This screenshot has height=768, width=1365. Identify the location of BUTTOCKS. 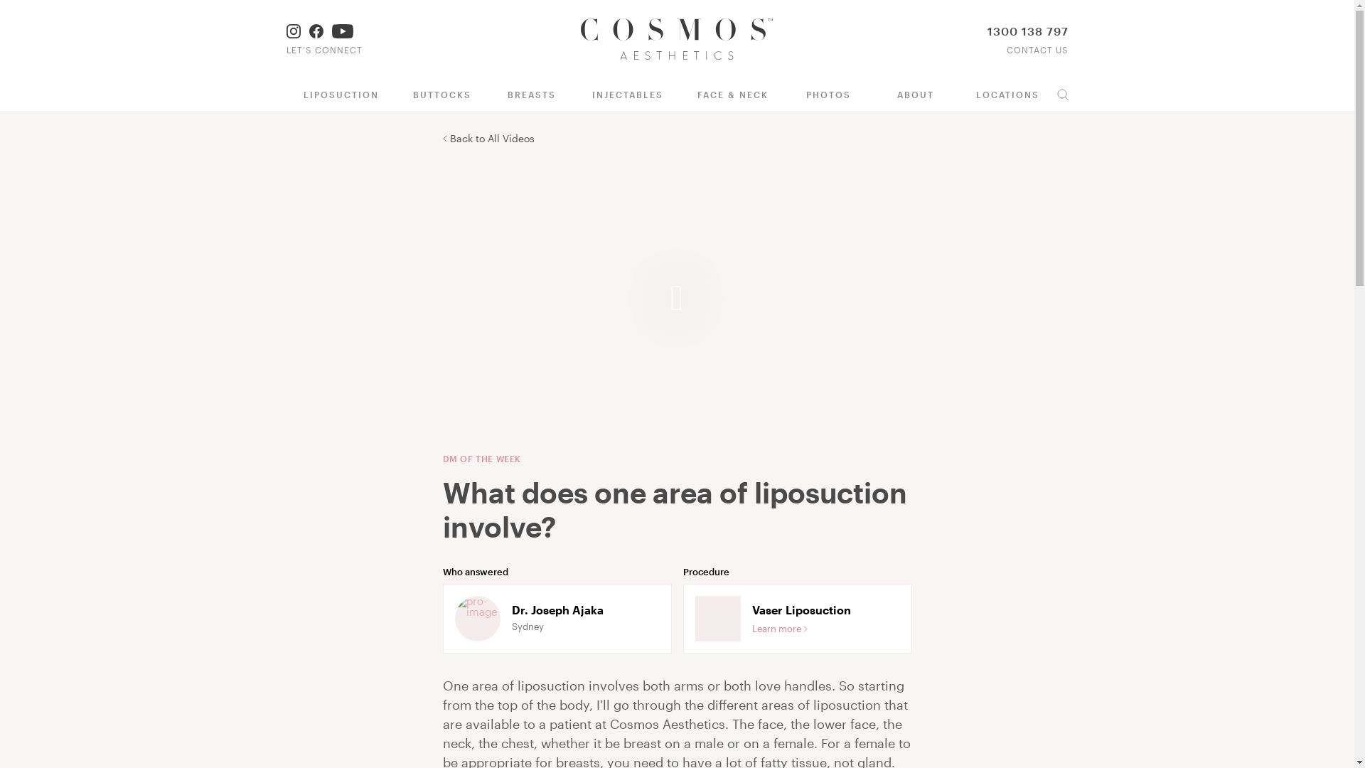
(441, 95).